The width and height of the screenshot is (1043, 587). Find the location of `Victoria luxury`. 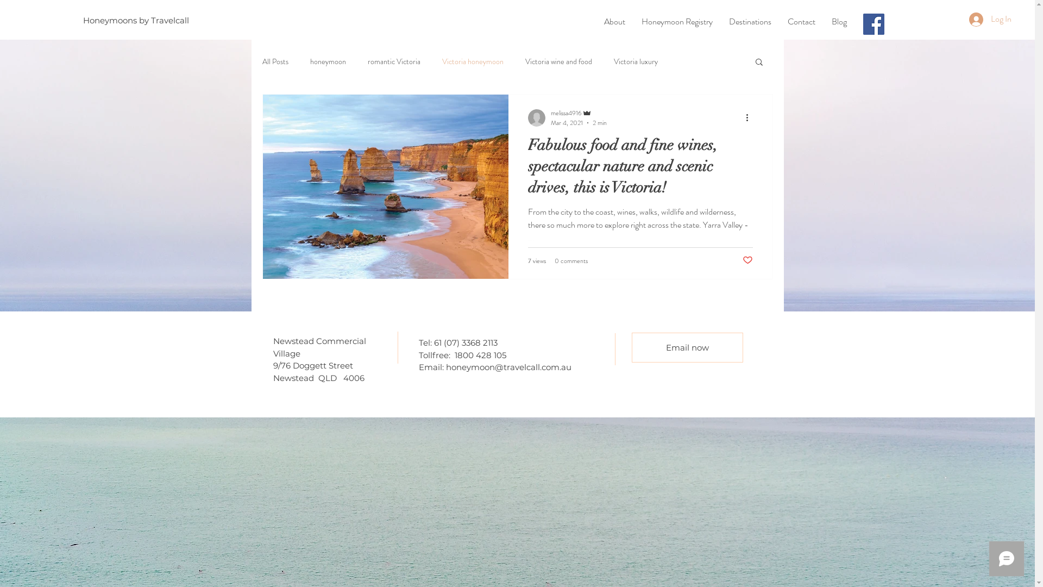

Victoria luxury is located at coordinates (636, 61).